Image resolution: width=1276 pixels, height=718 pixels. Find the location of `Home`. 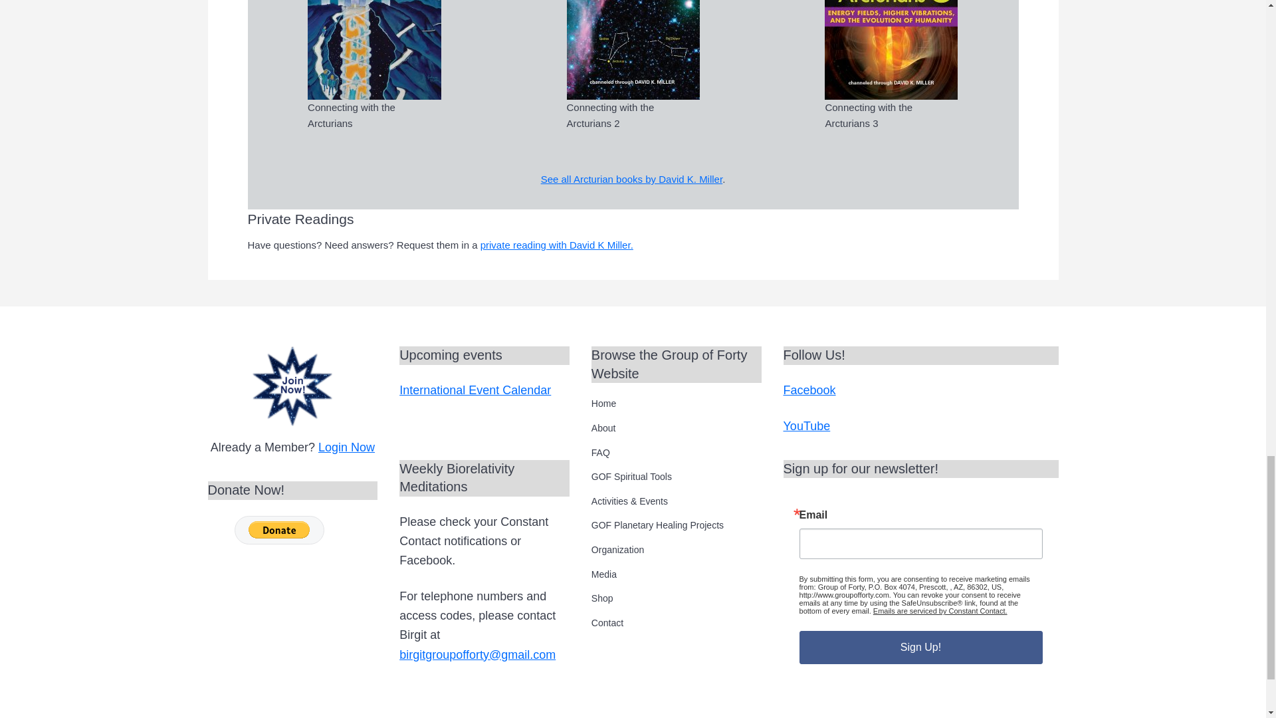

Home is located at coordinates (677, 404).